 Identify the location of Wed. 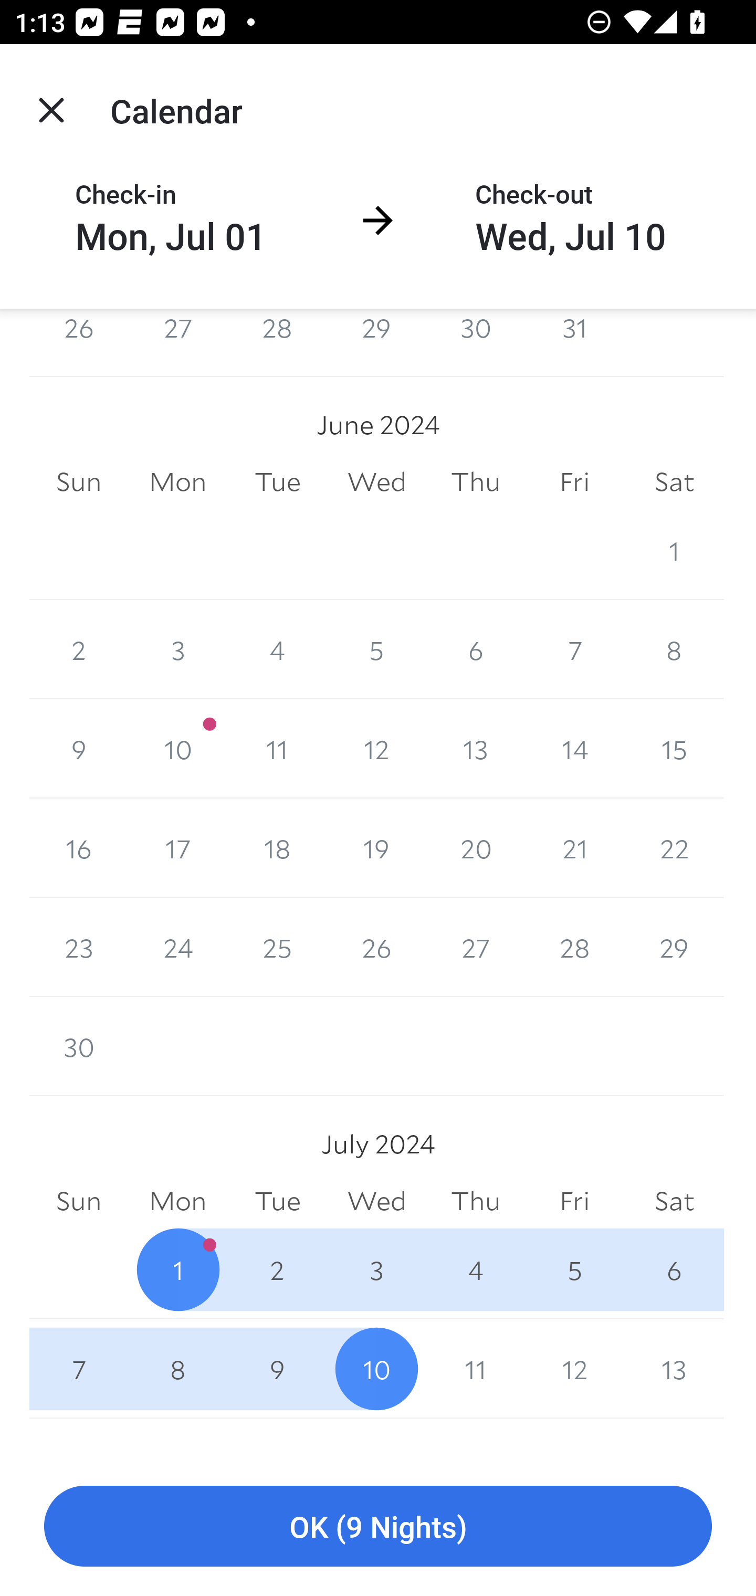
(377, 482).